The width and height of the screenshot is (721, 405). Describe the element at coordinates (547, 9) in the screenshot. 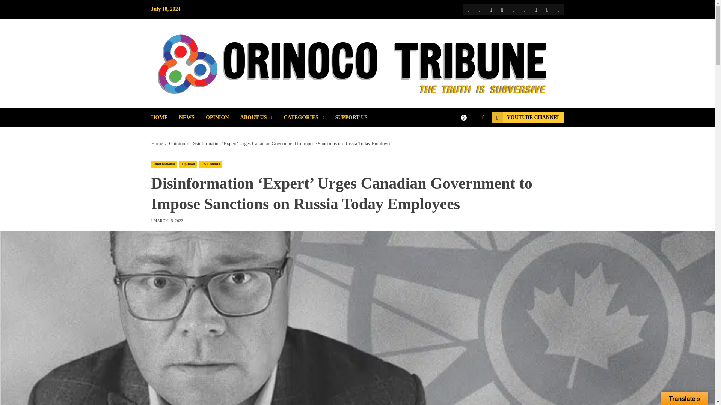

I see `LinkedIn` at that location.